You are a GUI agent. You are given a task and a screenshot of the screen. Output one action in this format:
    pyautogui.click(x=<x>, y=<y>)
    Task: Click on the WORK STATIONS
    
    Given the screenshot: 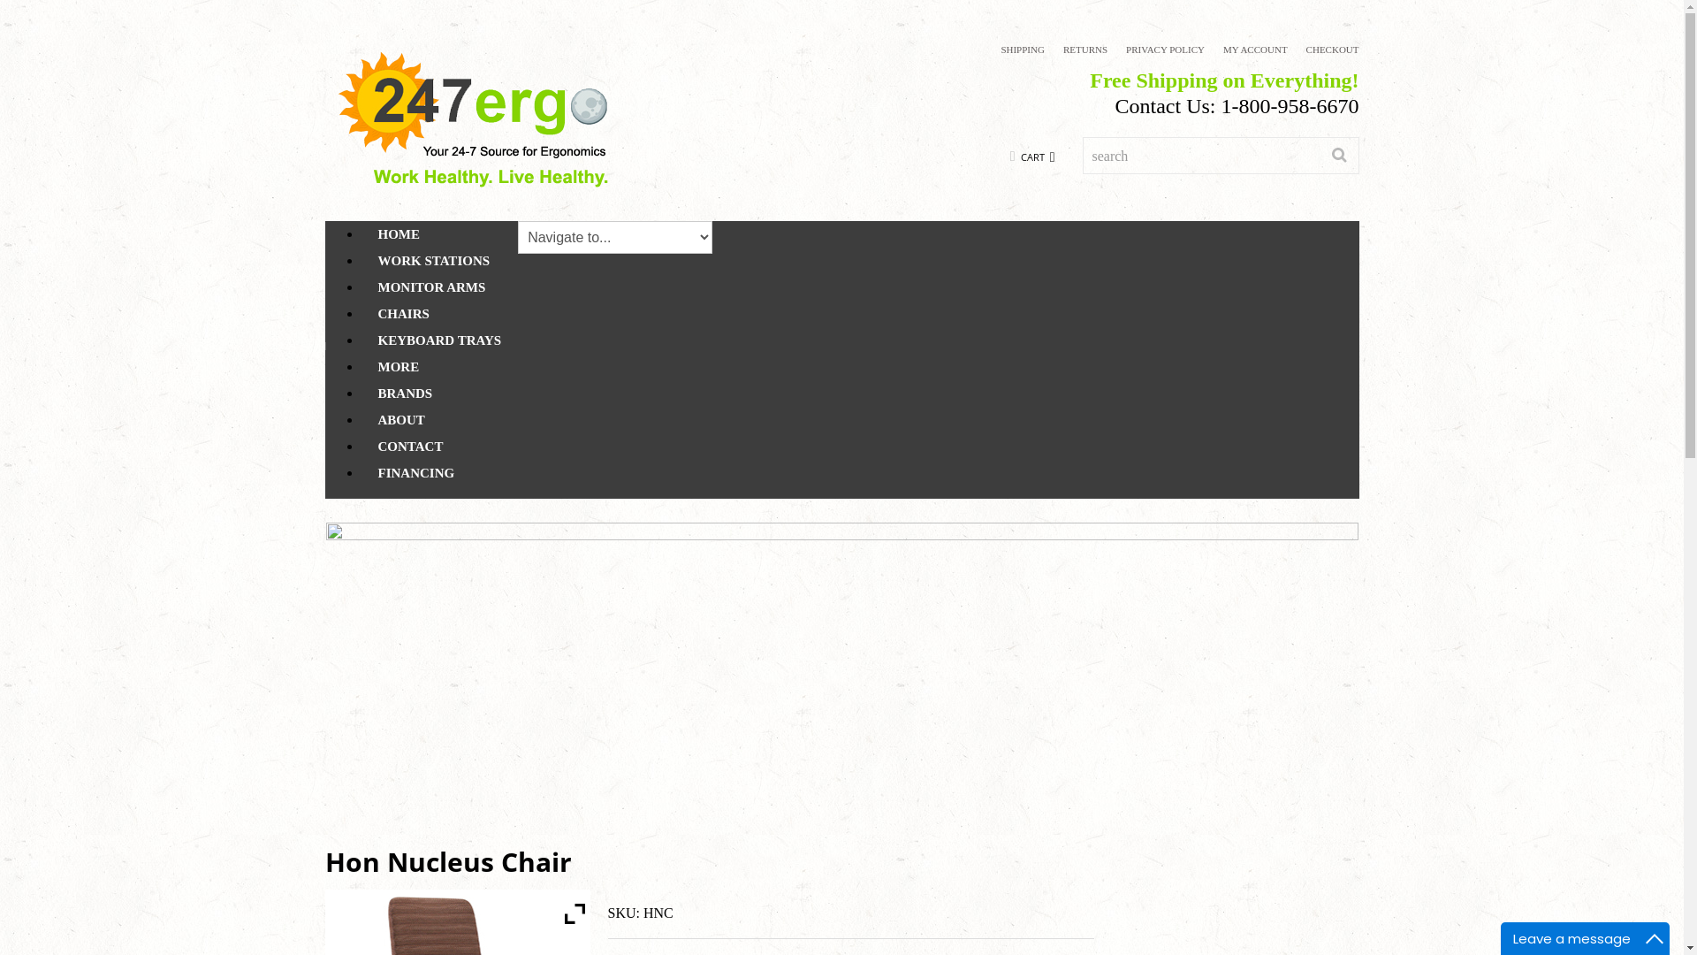 What is the action you would take?
    pyautogui.click(x=433, y=260)
    